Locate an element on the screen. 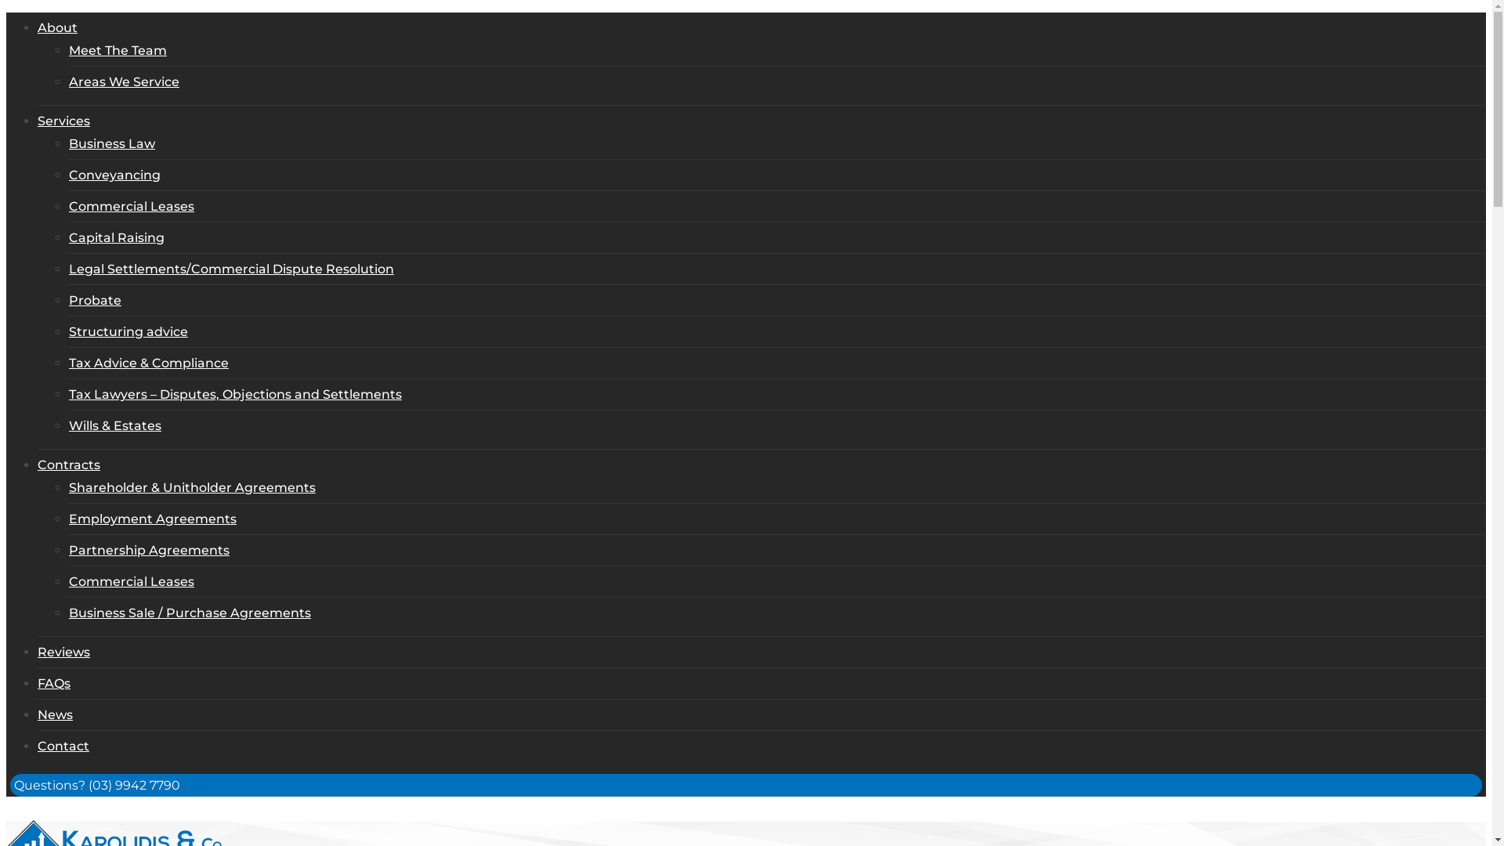 This screenshot has width=1504, height=846. Probate is located at coordinates (96, 300).